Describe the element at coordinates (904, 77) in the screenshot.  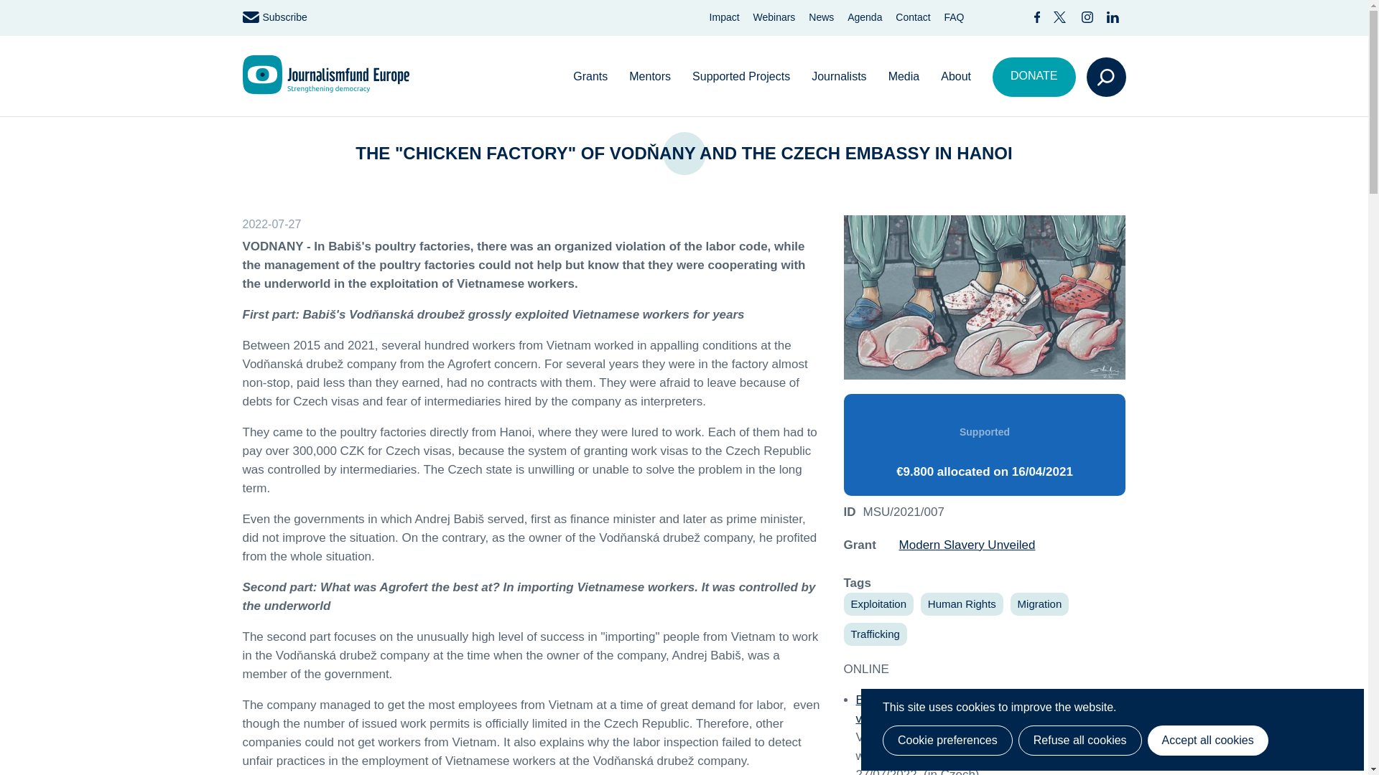
I see `Media` at that location.